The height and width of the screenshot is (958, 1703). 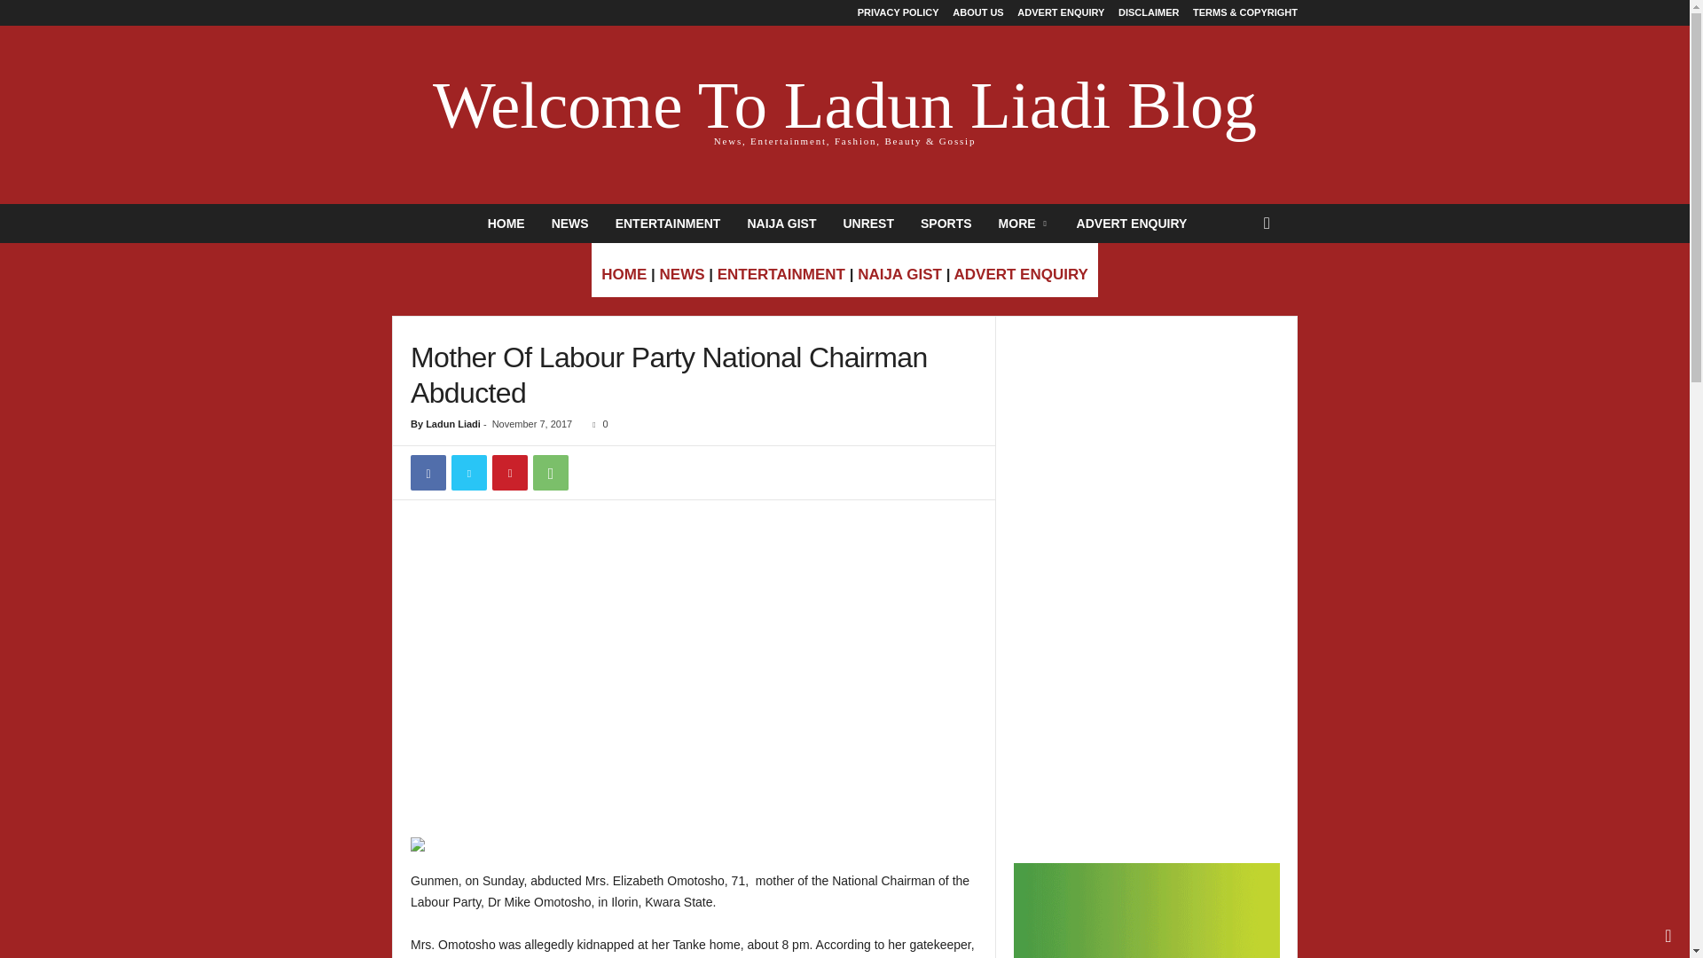 I want to click on NAIJA GIST, so click(x=899, y=274).